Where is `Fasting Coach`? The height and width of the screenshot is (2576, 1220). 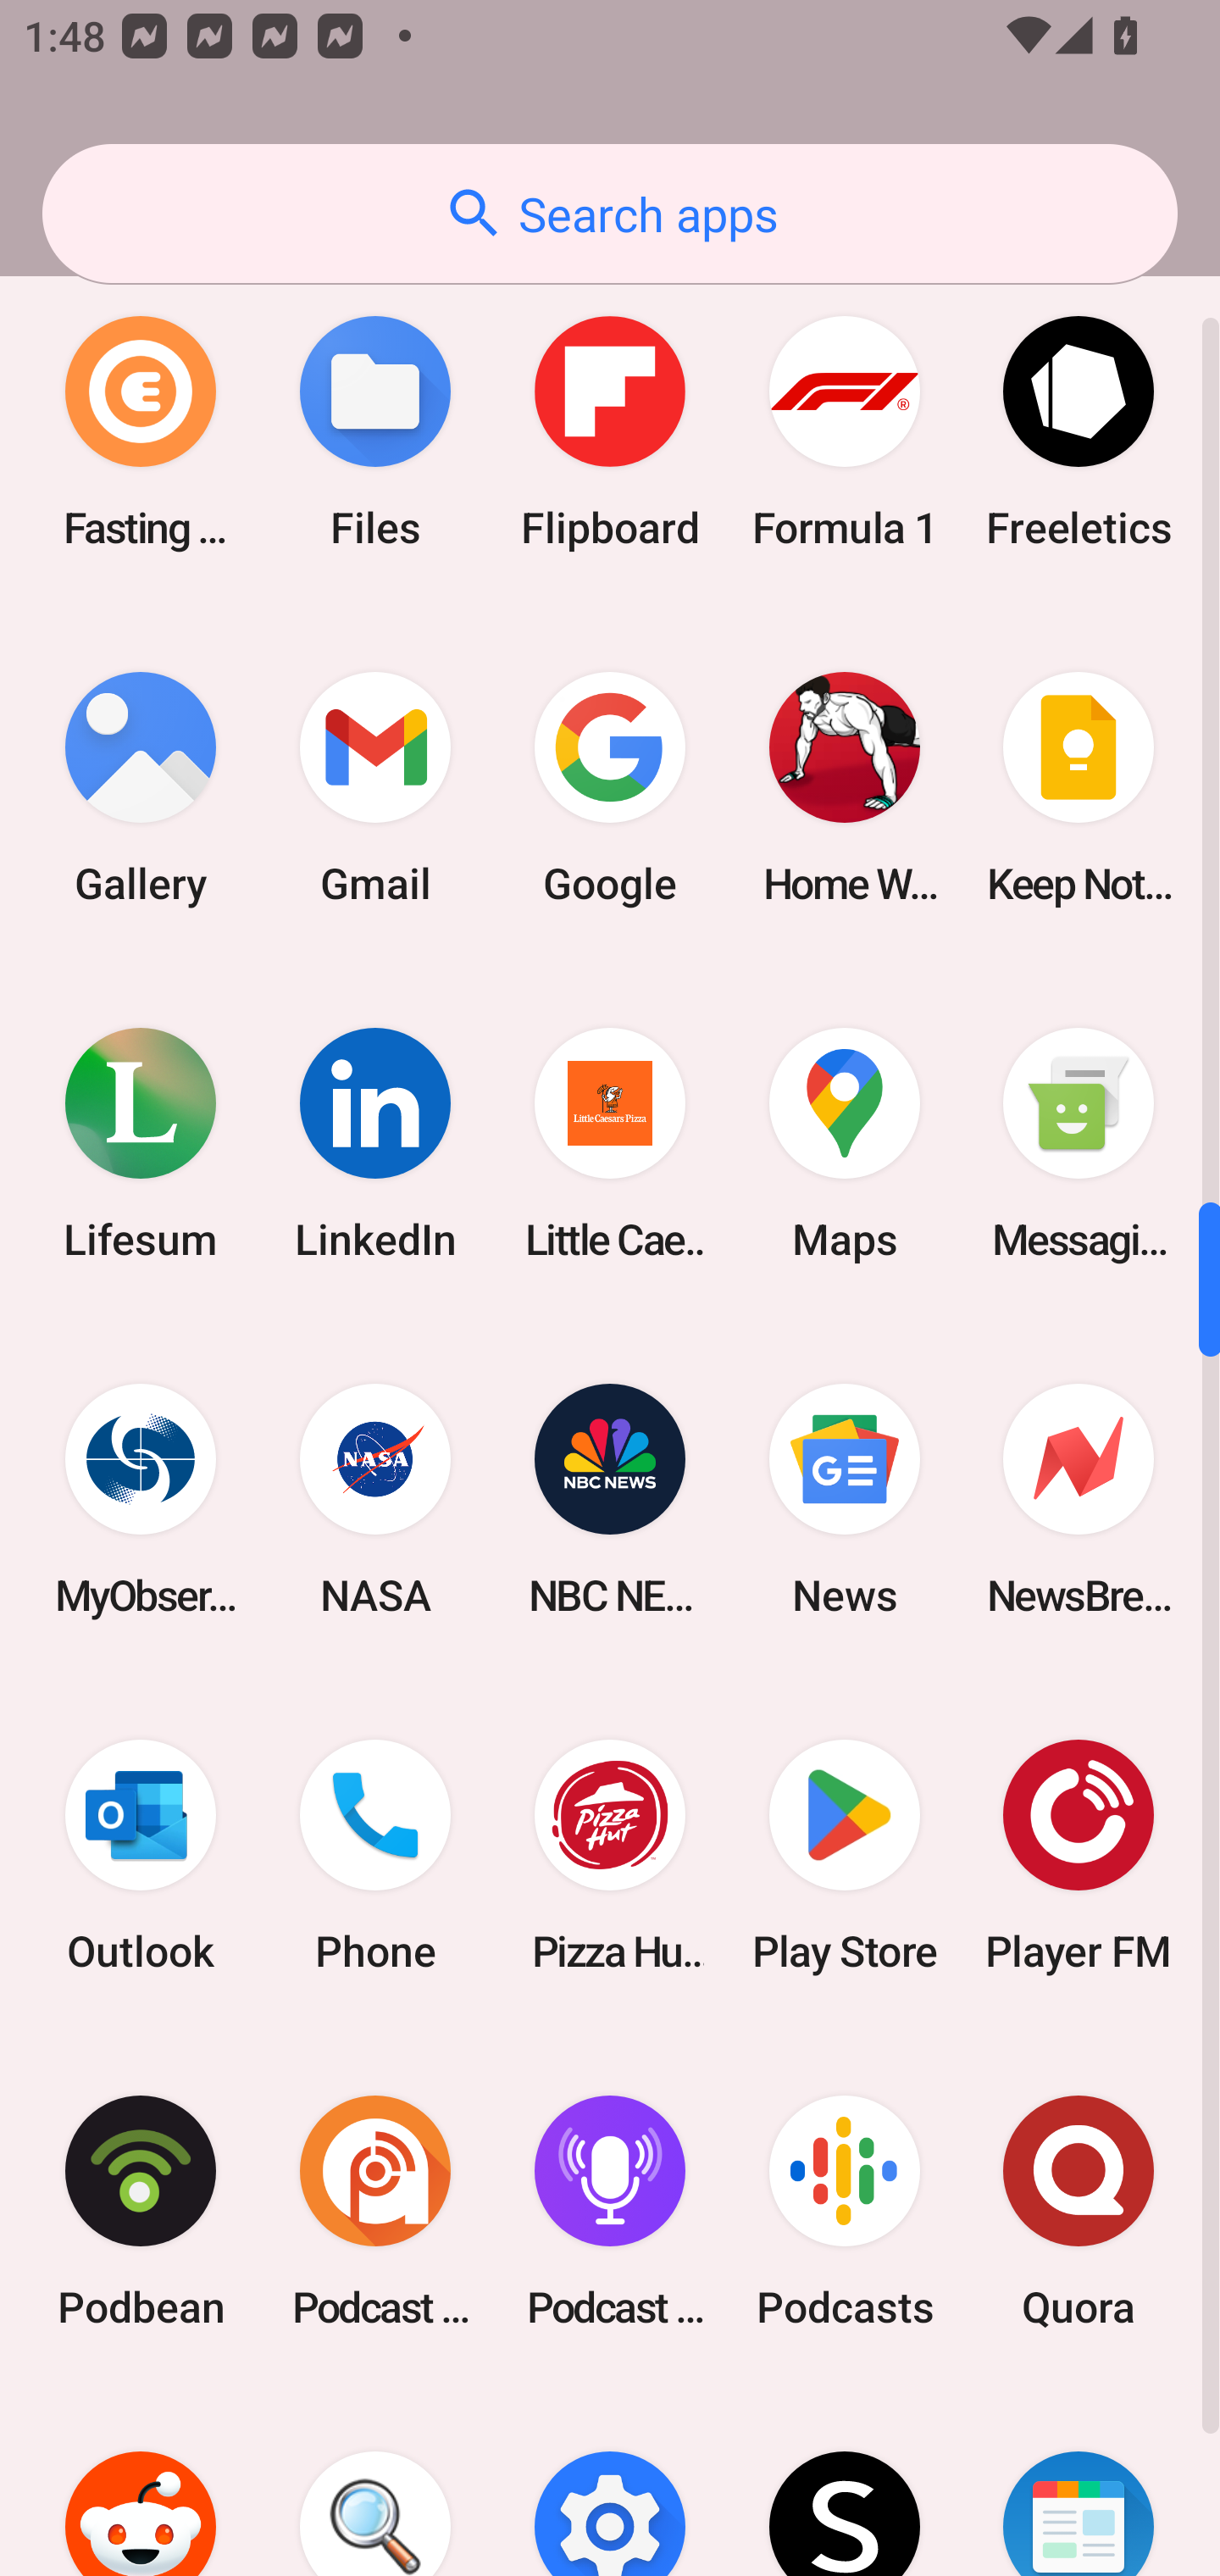
Fasting Coach is located at coordinates (141, 432).